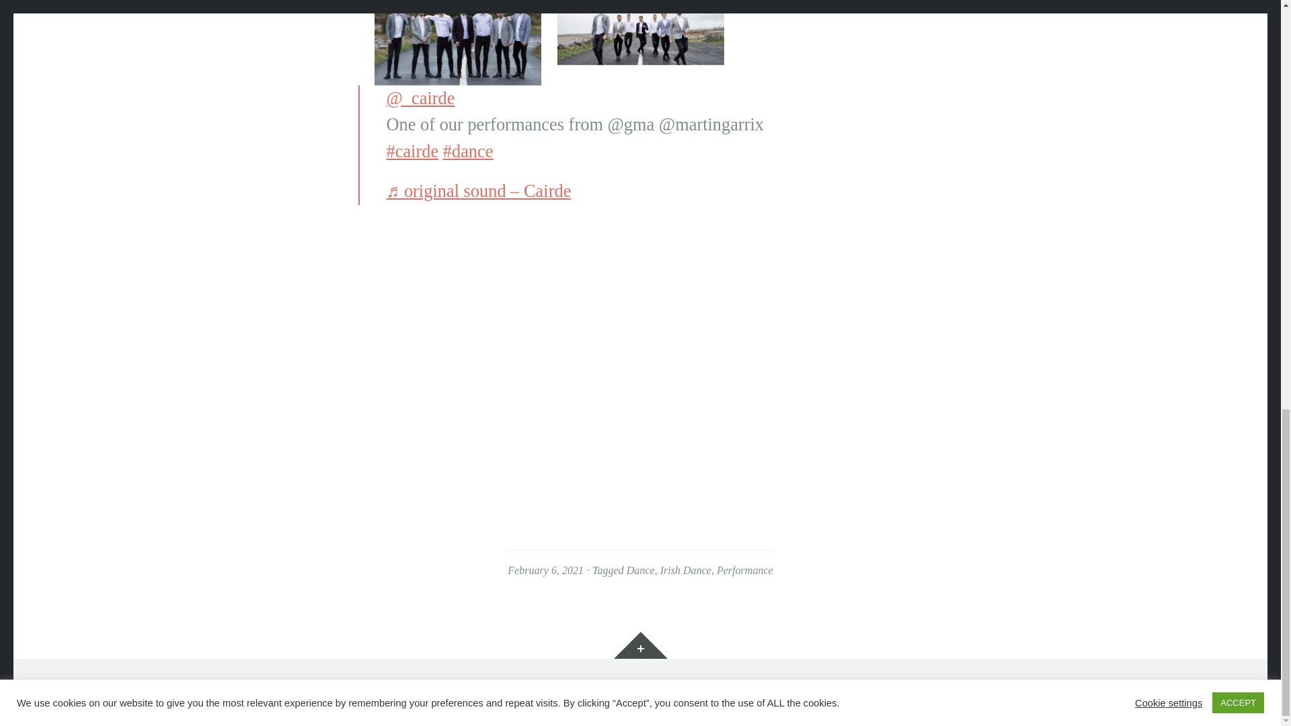  What do you see at coordinates (468, 151) in the screenshot?
I see `dance` at bounding box center [468, 151].